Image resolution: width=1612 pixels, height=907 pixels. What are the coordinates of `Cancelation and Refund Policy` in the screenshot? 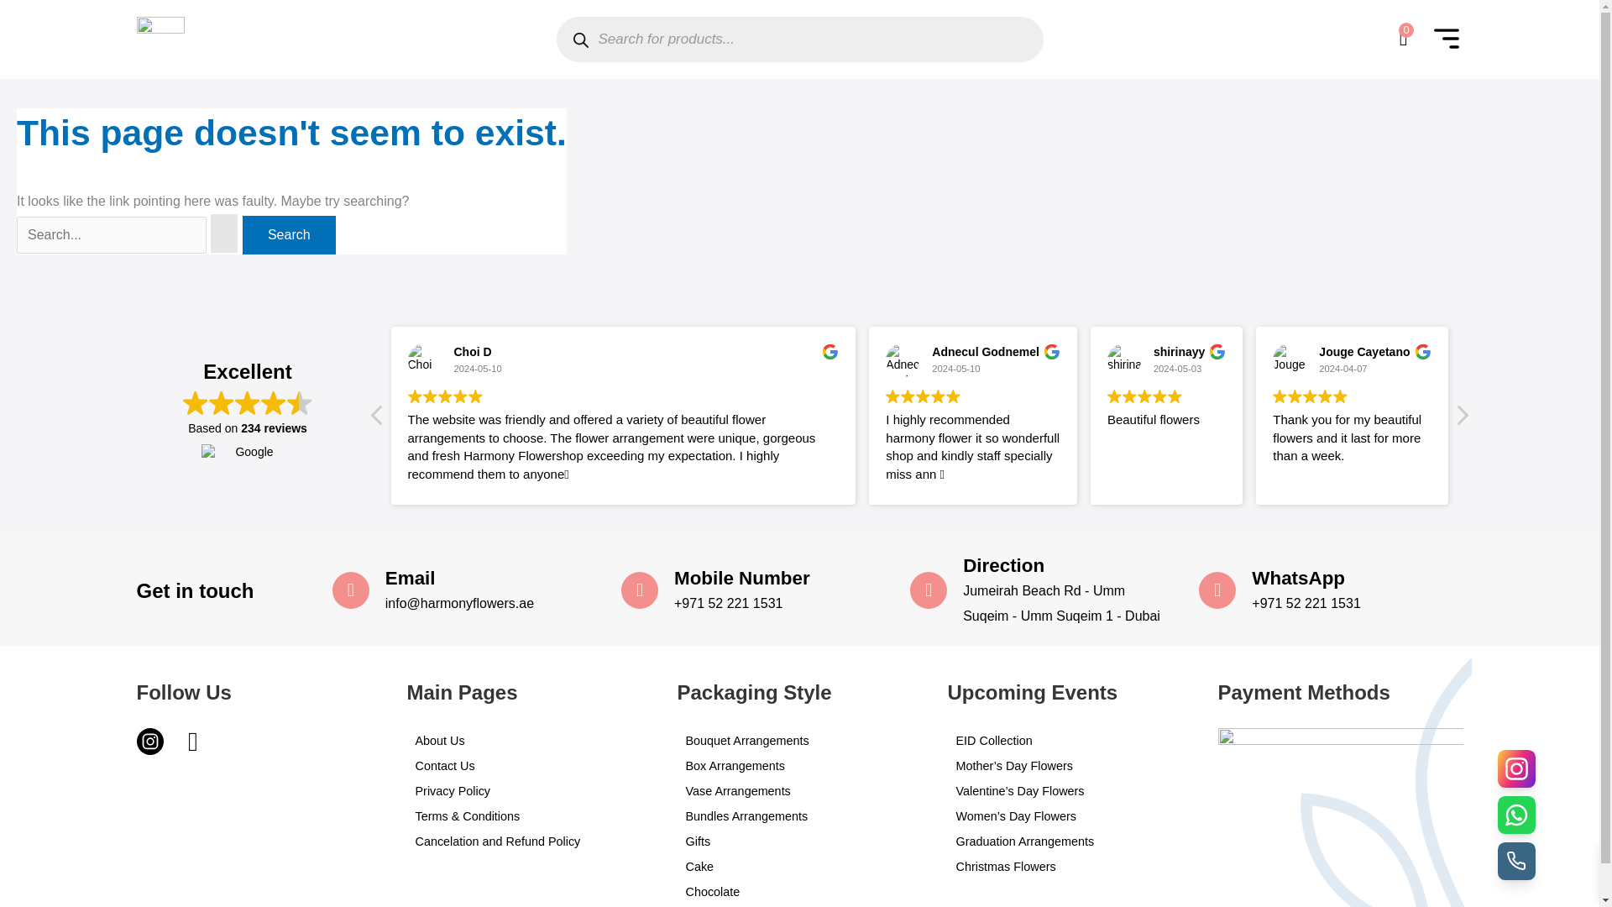 It's located at (528, 841).